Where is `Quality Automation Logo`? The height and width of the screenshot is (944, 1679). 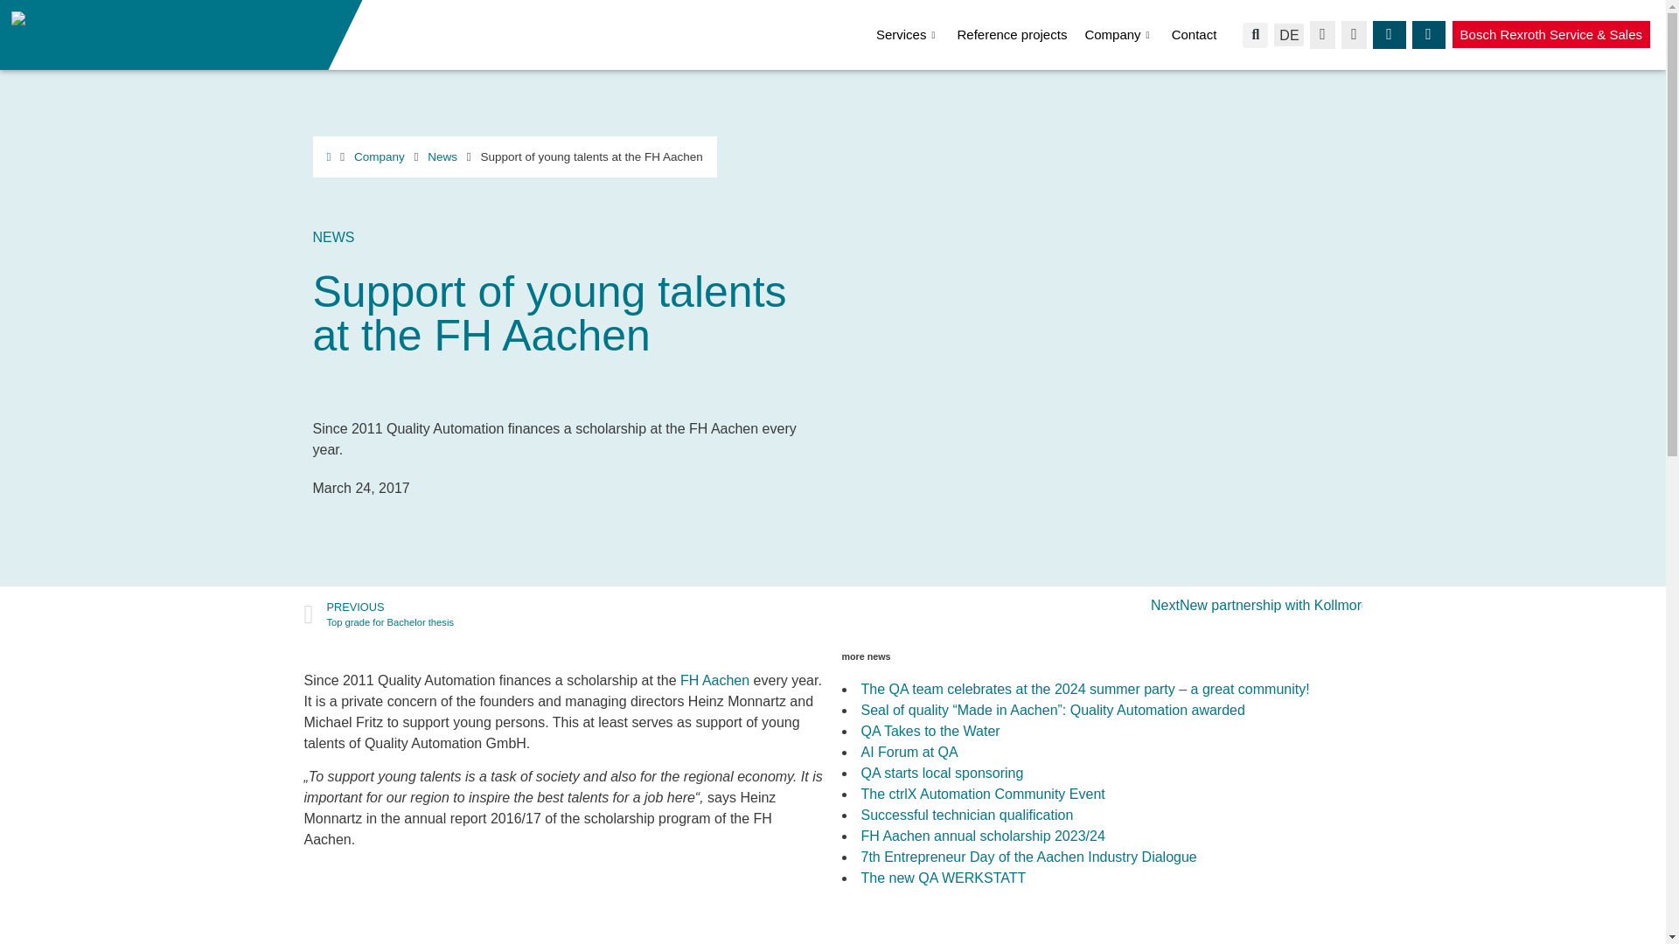 Quality Automation Logo is located at coordinates (72, 31).